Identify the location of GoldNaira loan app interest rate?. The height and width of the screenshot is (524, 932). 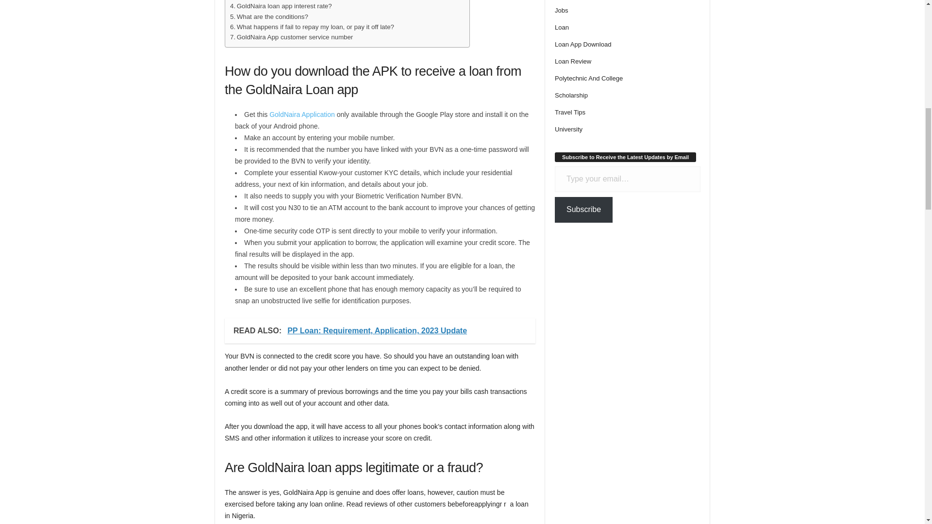
(281, 6).